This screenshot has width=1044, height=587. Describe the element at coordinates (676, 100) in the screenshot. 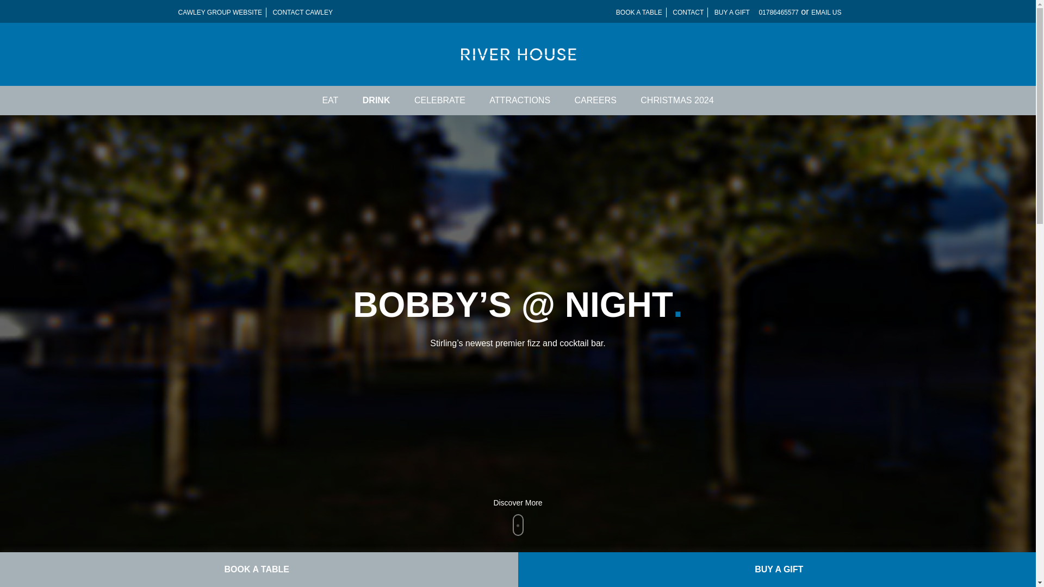

I see `CHRISTMAS 2024` at that location.